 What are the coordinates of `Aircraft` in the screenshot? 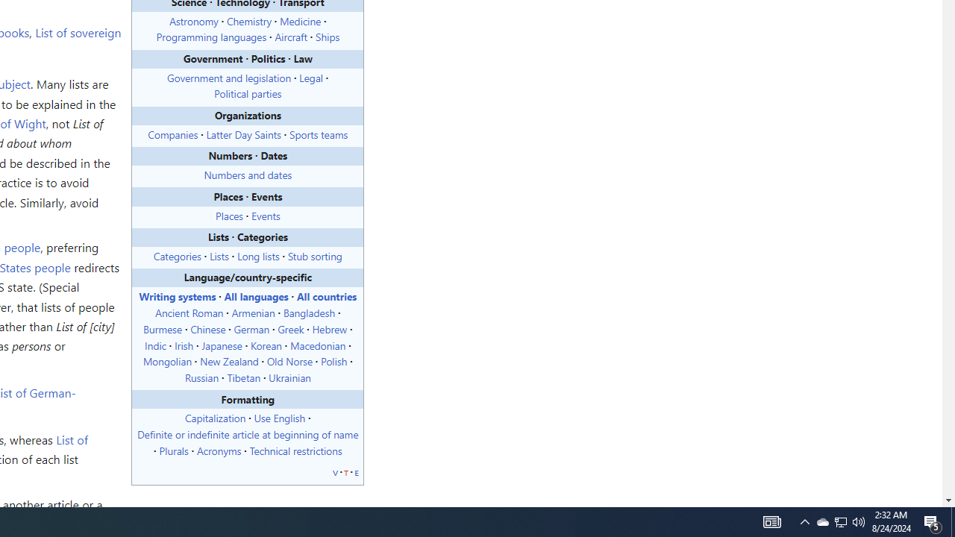 It's located at (291, 37).